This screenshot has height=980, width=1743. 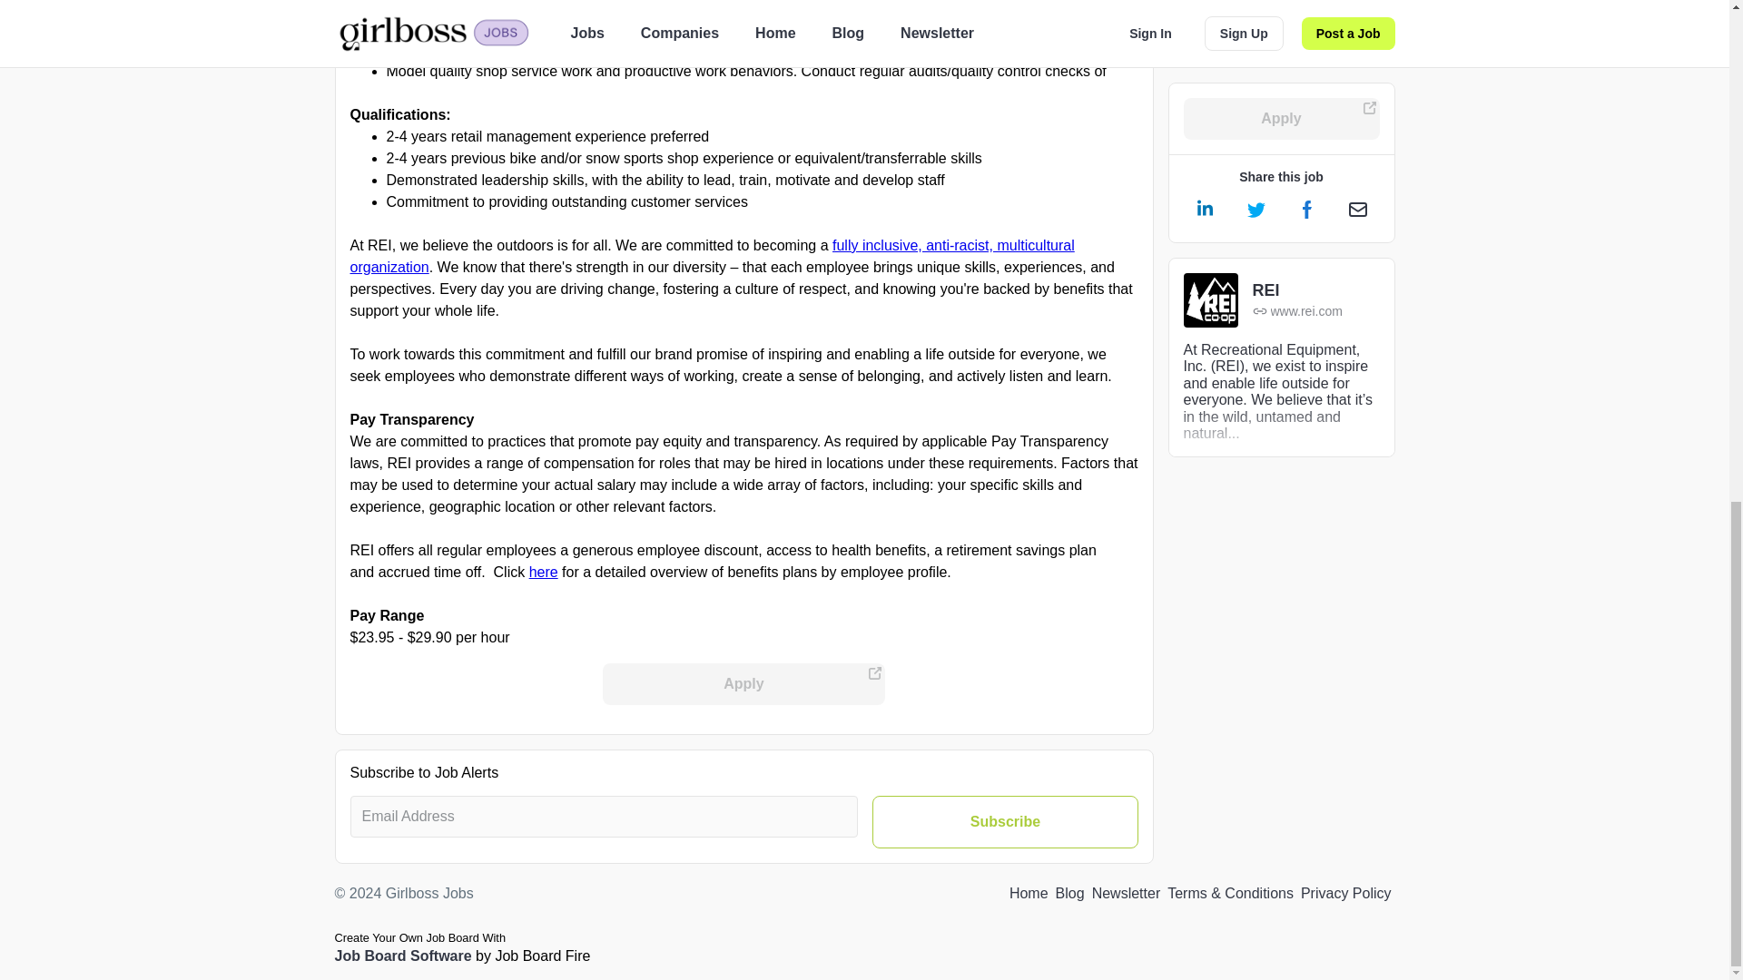 I want to click on Subscribe, so click(x=1005, y=822).